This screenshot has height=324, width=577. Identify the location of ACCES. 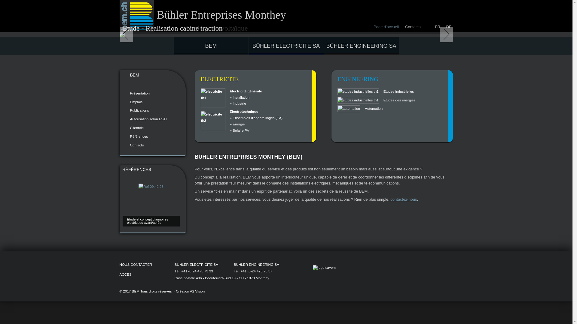
(126, 274).